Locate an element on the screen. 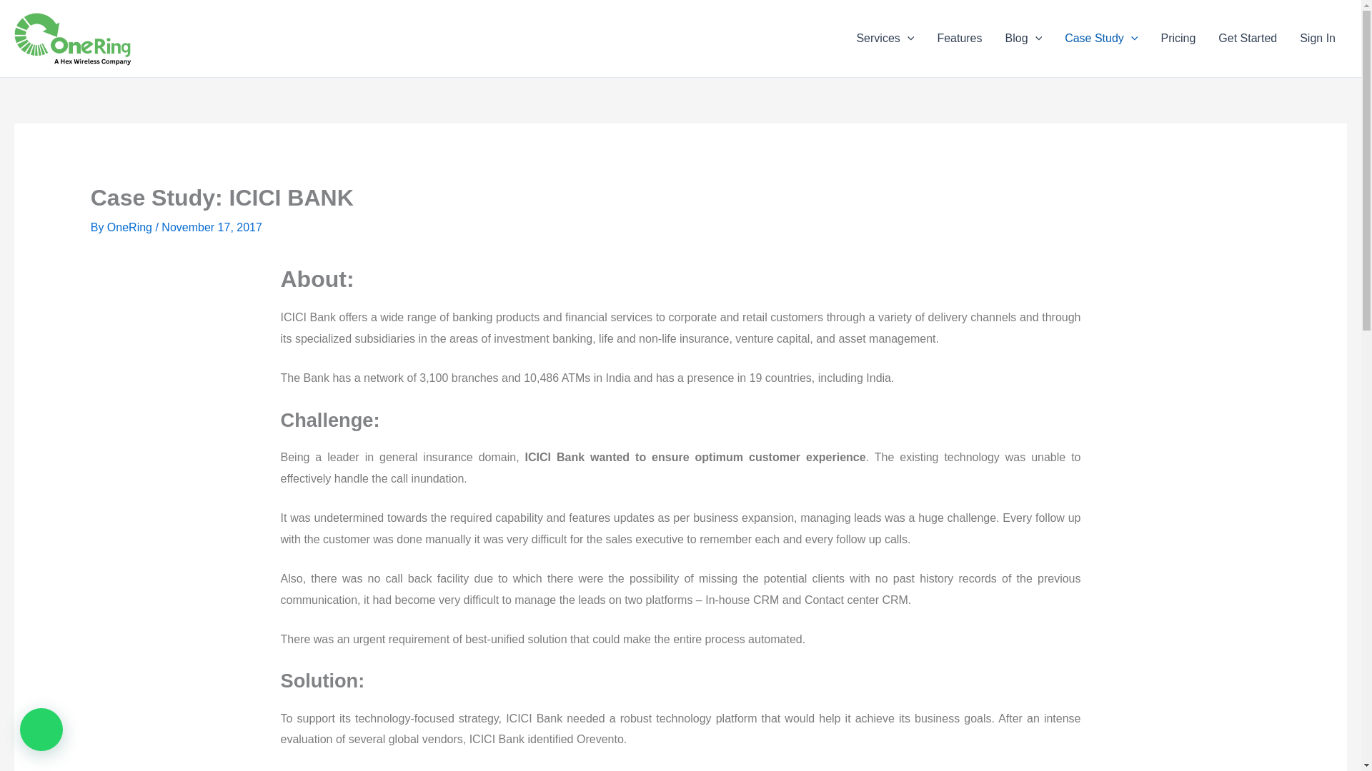  Features is located at coordinates (959, 39).